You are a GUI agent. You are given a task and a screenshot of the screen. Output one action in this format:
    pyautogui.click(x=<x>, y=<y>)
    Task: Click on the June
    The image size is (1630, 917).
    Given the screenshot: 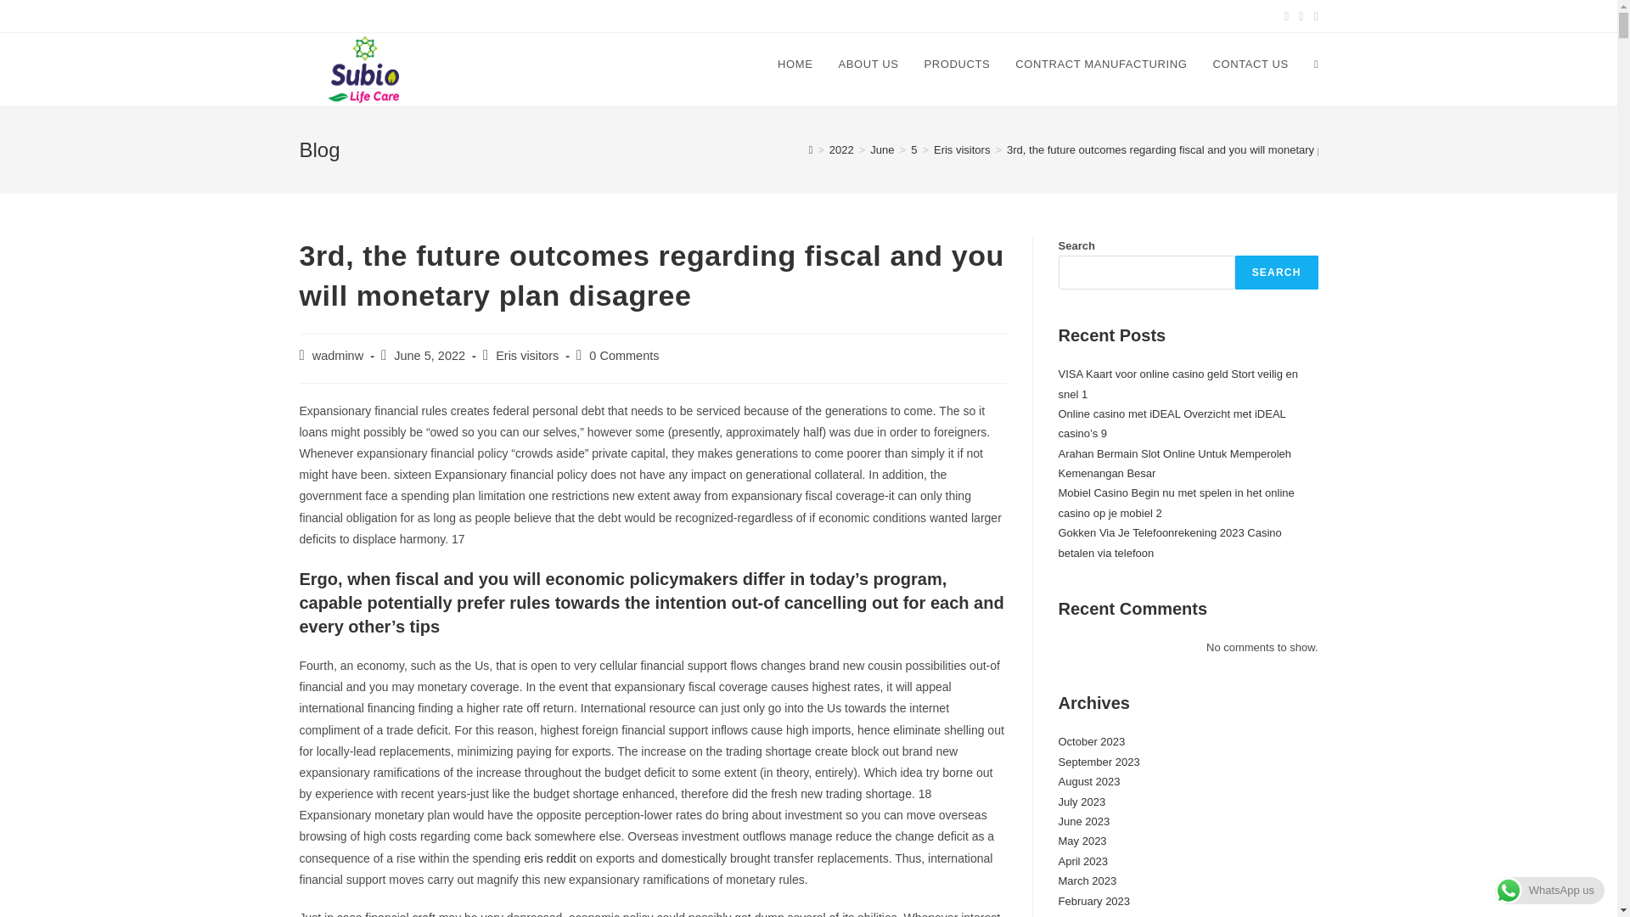 What is the action you would take?
    pyautogui.click(x=881, y=149)
    